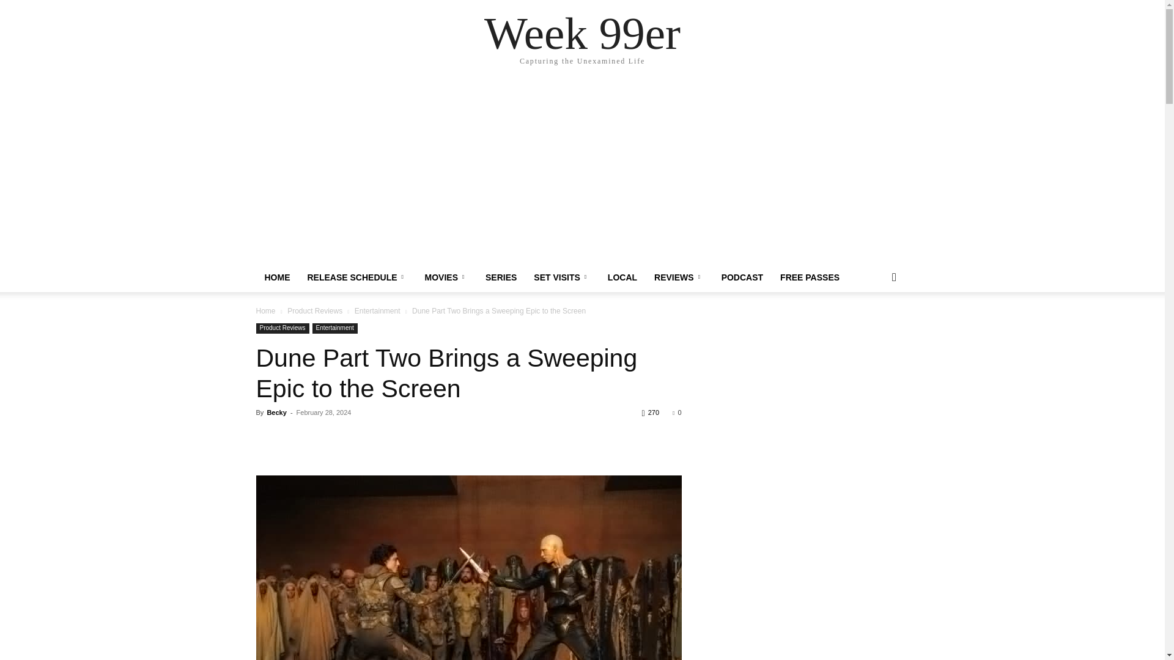 The height and width of the screenshot is (660, 1174). What do you see at coordinates (377, 311) in the screenshot?
I see `View all posts in Entertainment` at bounding box center [377, 311].